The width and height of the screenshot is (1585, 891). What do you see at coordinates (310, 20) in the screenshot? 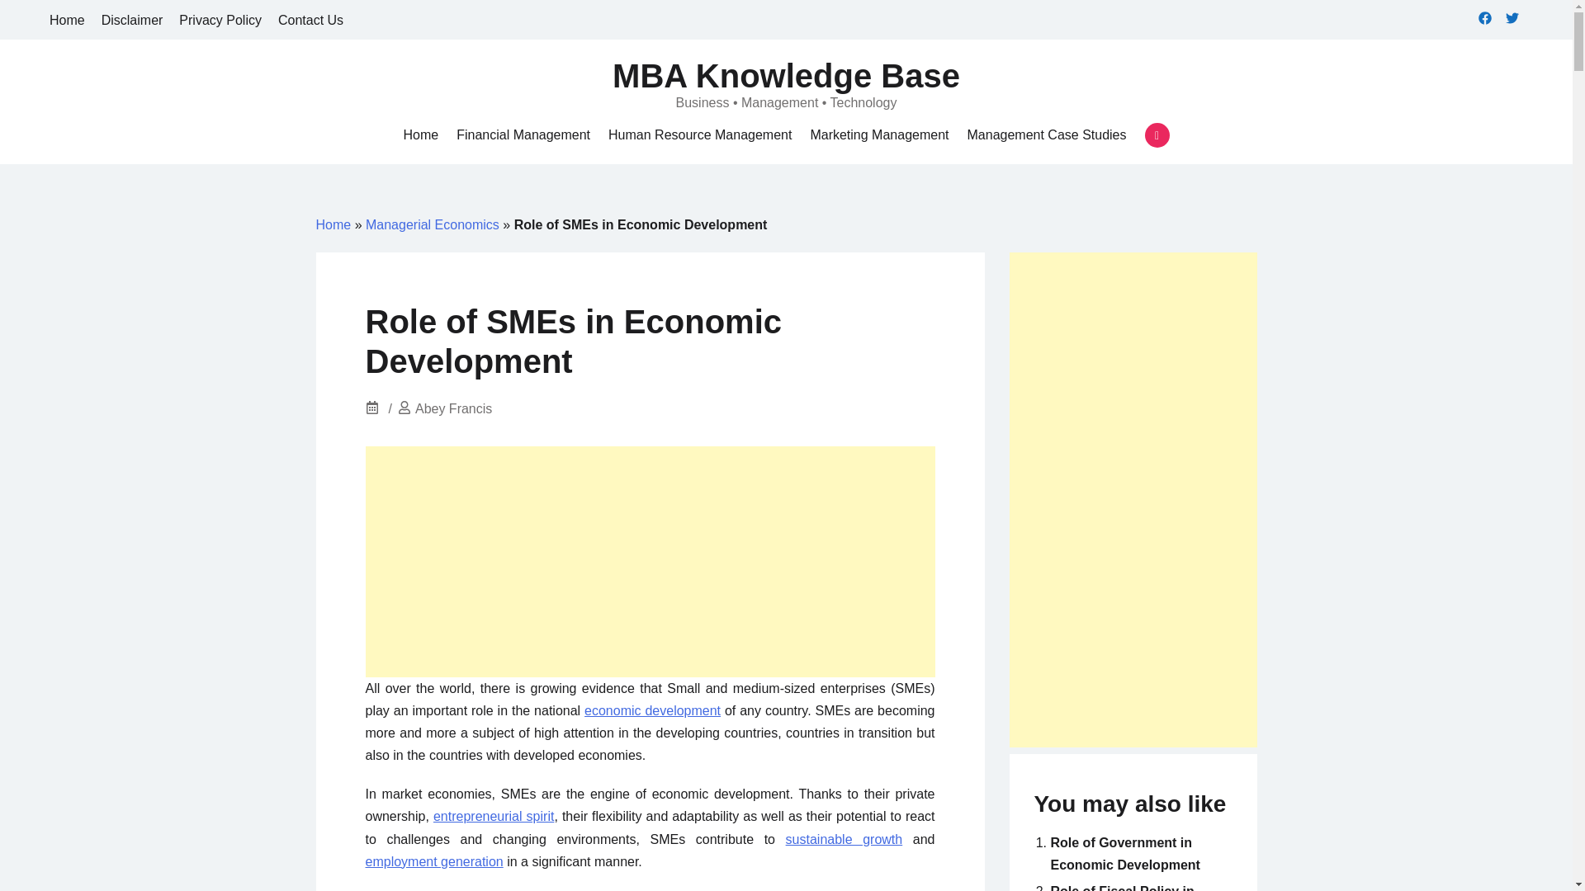
I see `Contact Us` at bounding box center [310, 20].